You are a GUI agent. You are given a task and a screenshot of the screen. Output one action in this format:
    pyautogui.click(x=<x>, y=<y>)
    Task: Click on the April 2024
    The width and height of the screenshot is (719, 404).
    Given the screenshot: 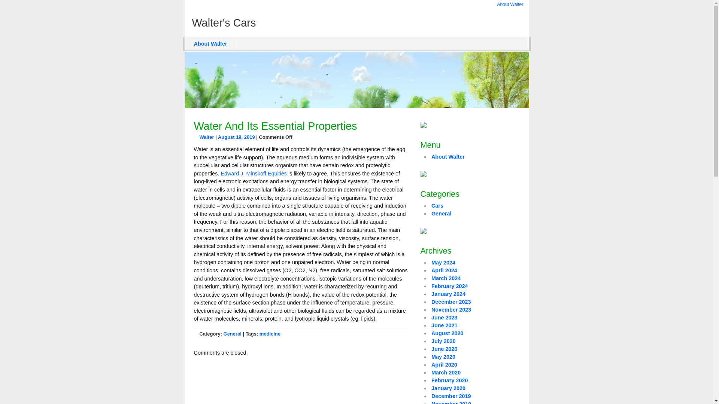 What is the action you would take?
    pyautogui.click(x=444, y=270)
    